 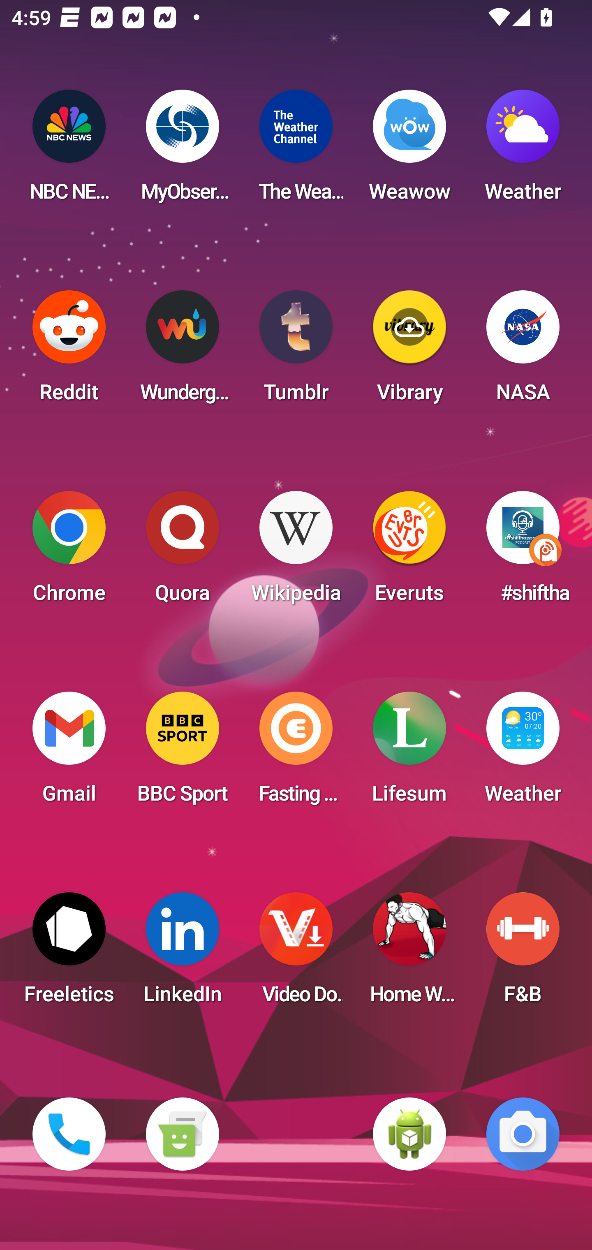 What do you see at coordinates (296, 552) in the screenshot?
I see `Wikipedia` at bounding box center [296, 552].